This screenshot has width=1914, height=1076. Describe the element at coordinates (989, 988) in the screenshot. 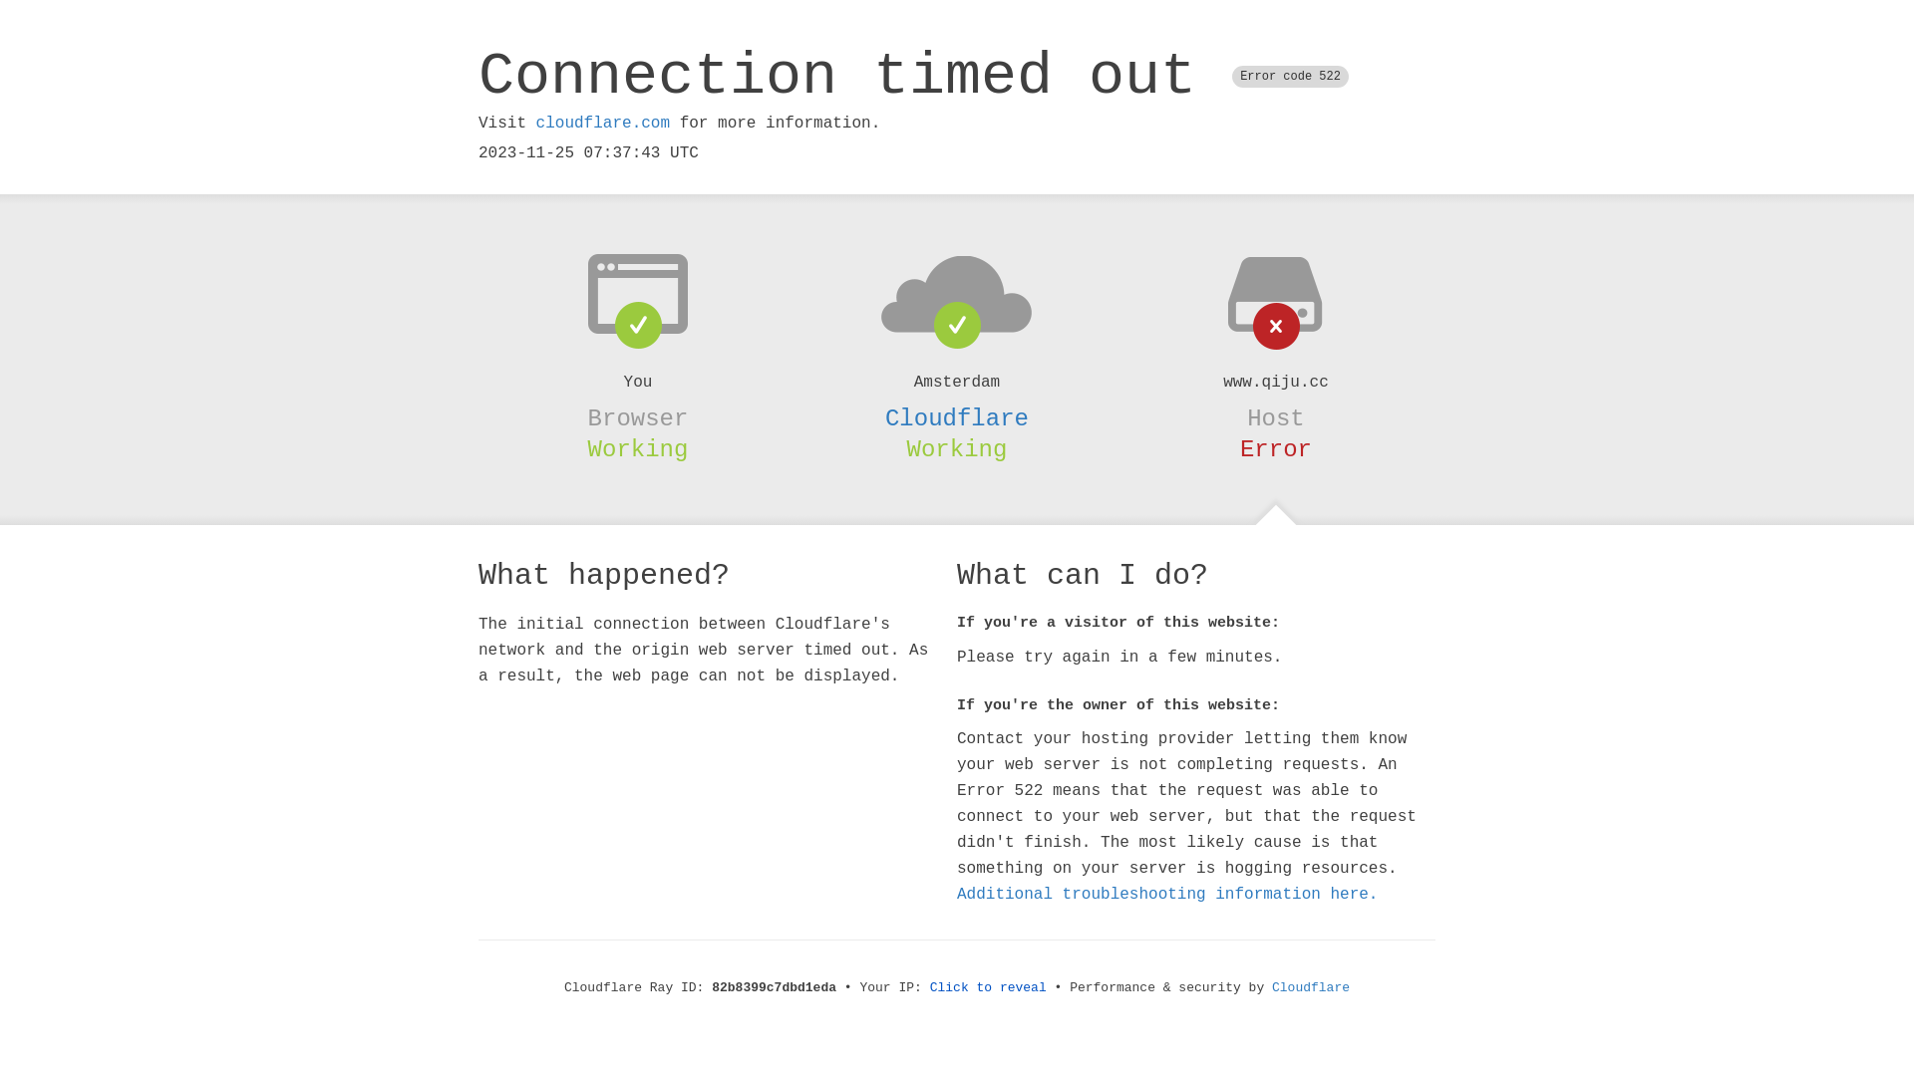

I see `Click to reveal` at that location.